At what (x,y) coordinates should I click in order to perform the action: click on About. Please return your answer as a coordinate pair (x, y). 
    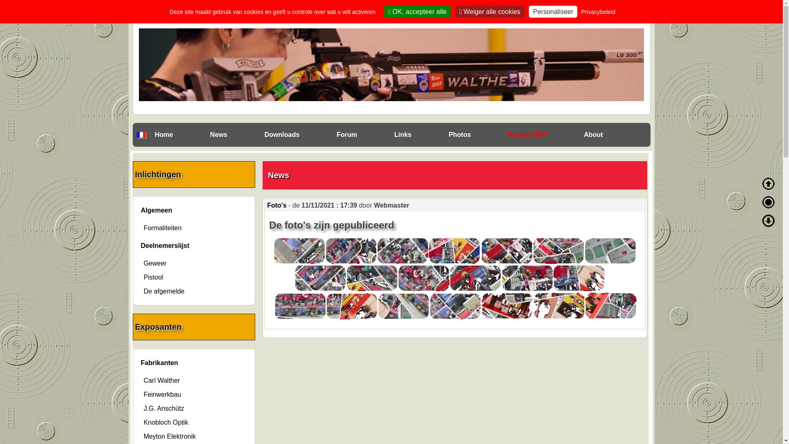
    Looking at the image, I should click on (593, 135).